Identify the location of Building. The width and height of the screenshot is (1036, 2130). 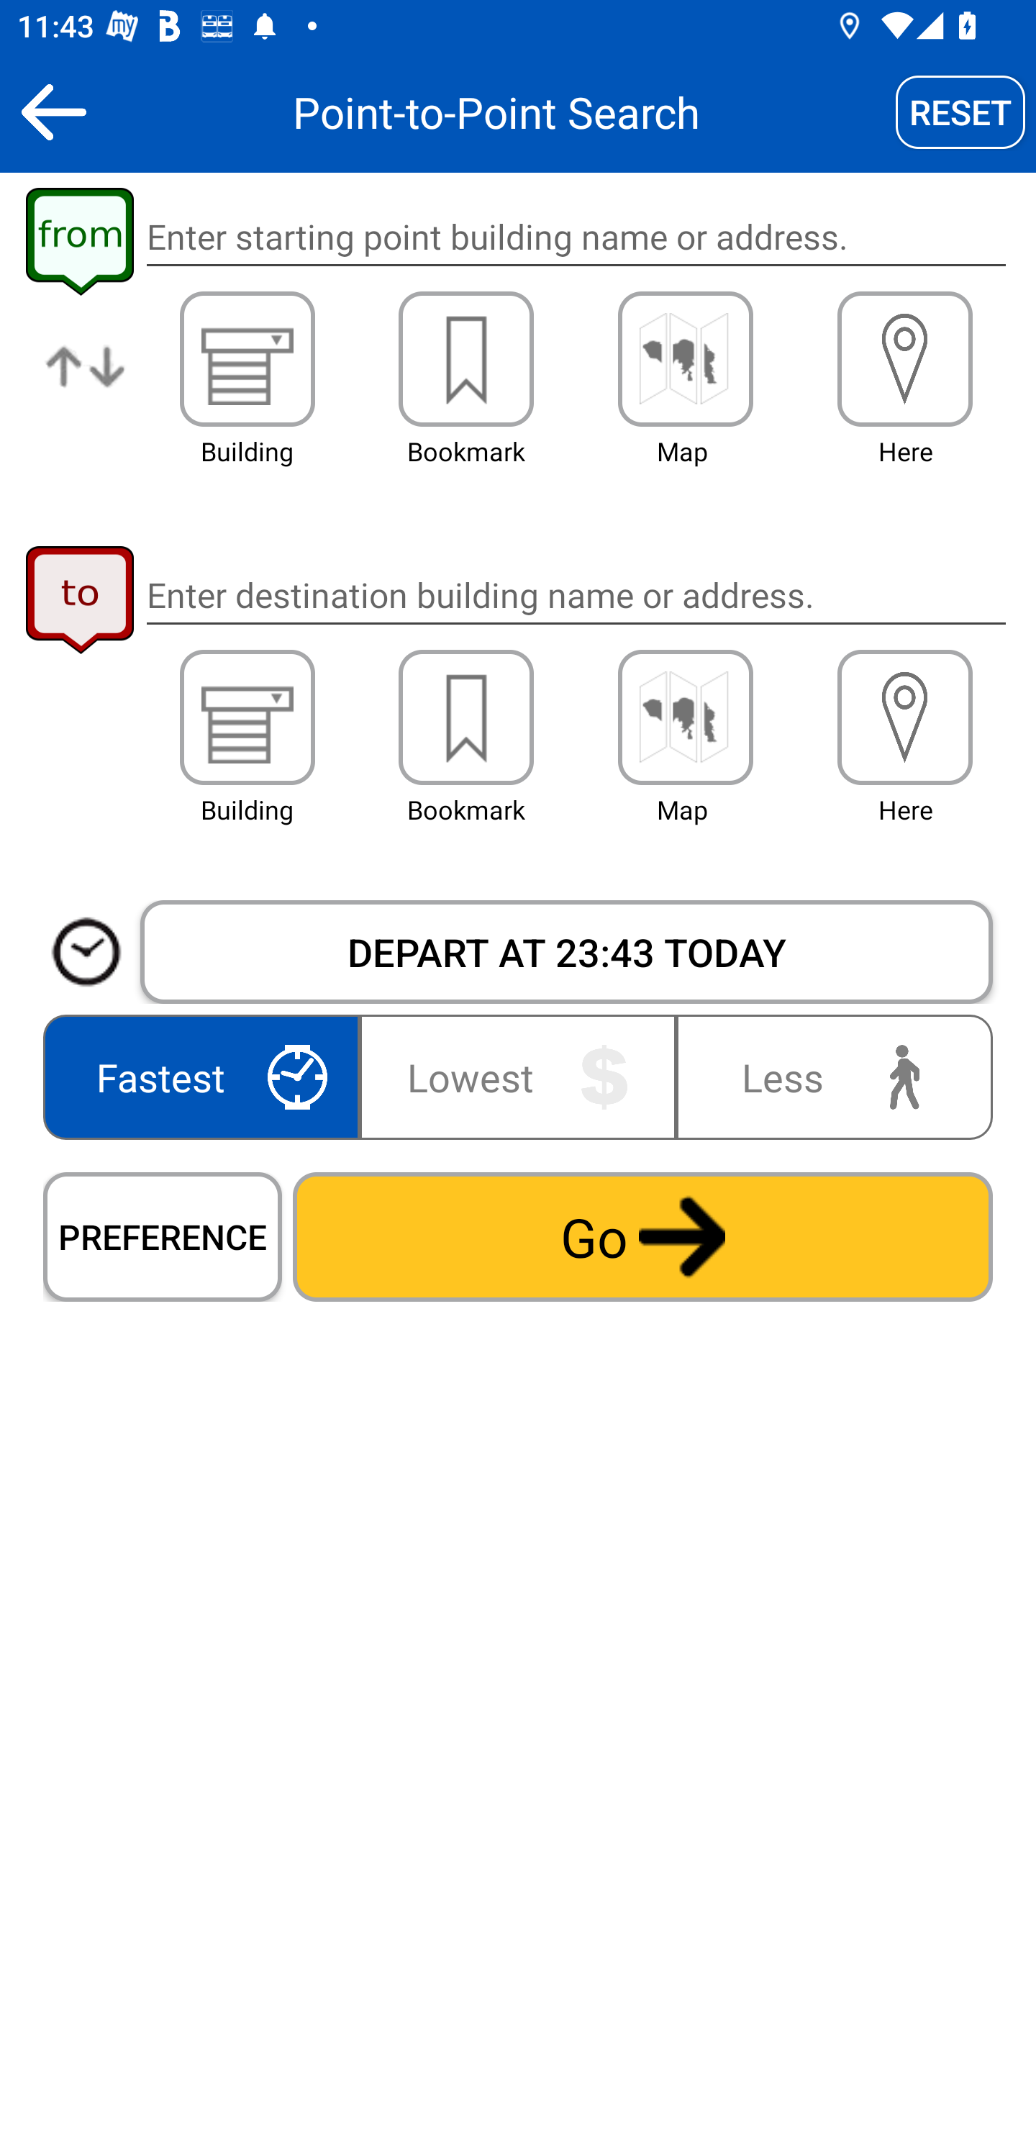
(247, 358).